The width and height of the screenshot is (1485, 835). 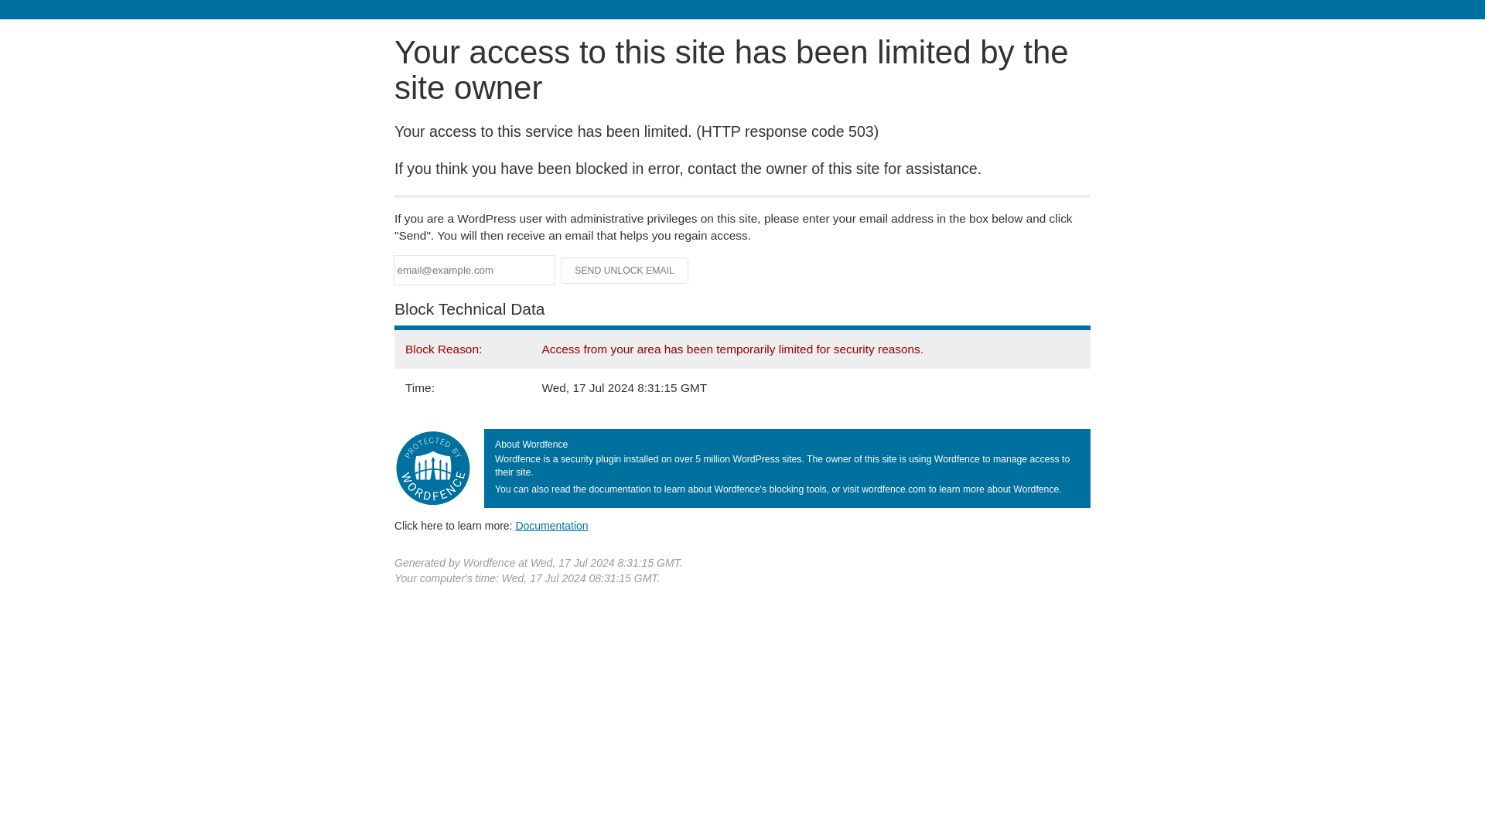 What do you see at coordinates (551, 525) in the screenshot?
I see `Documentation` at bounding box center [551, 525].